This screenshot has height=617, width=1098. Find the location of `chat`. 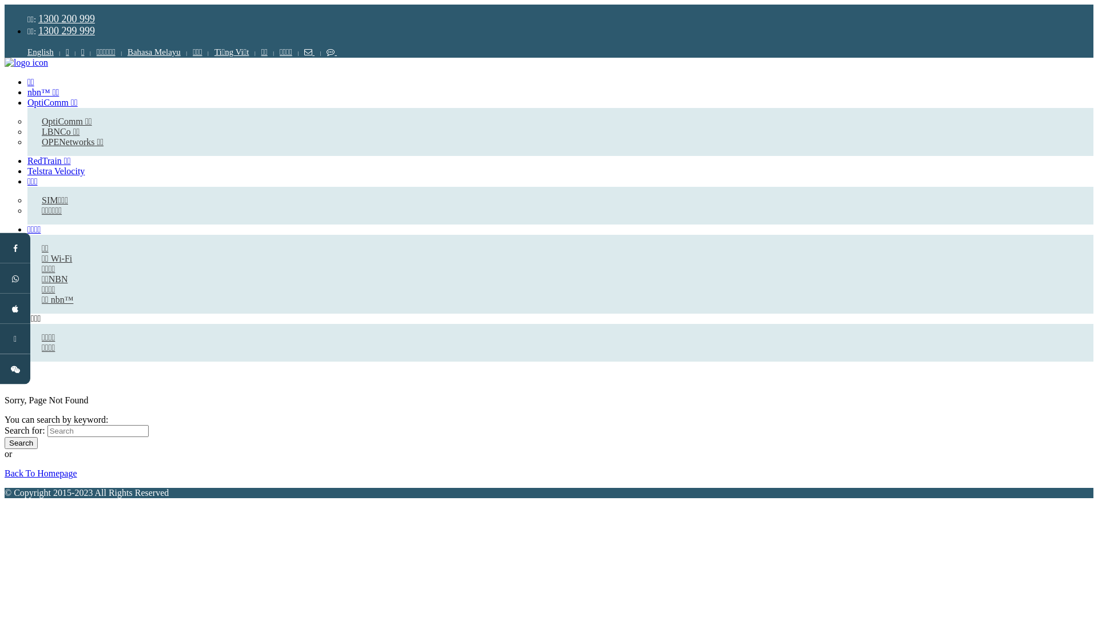

chat is located at coordinates (328, 52).